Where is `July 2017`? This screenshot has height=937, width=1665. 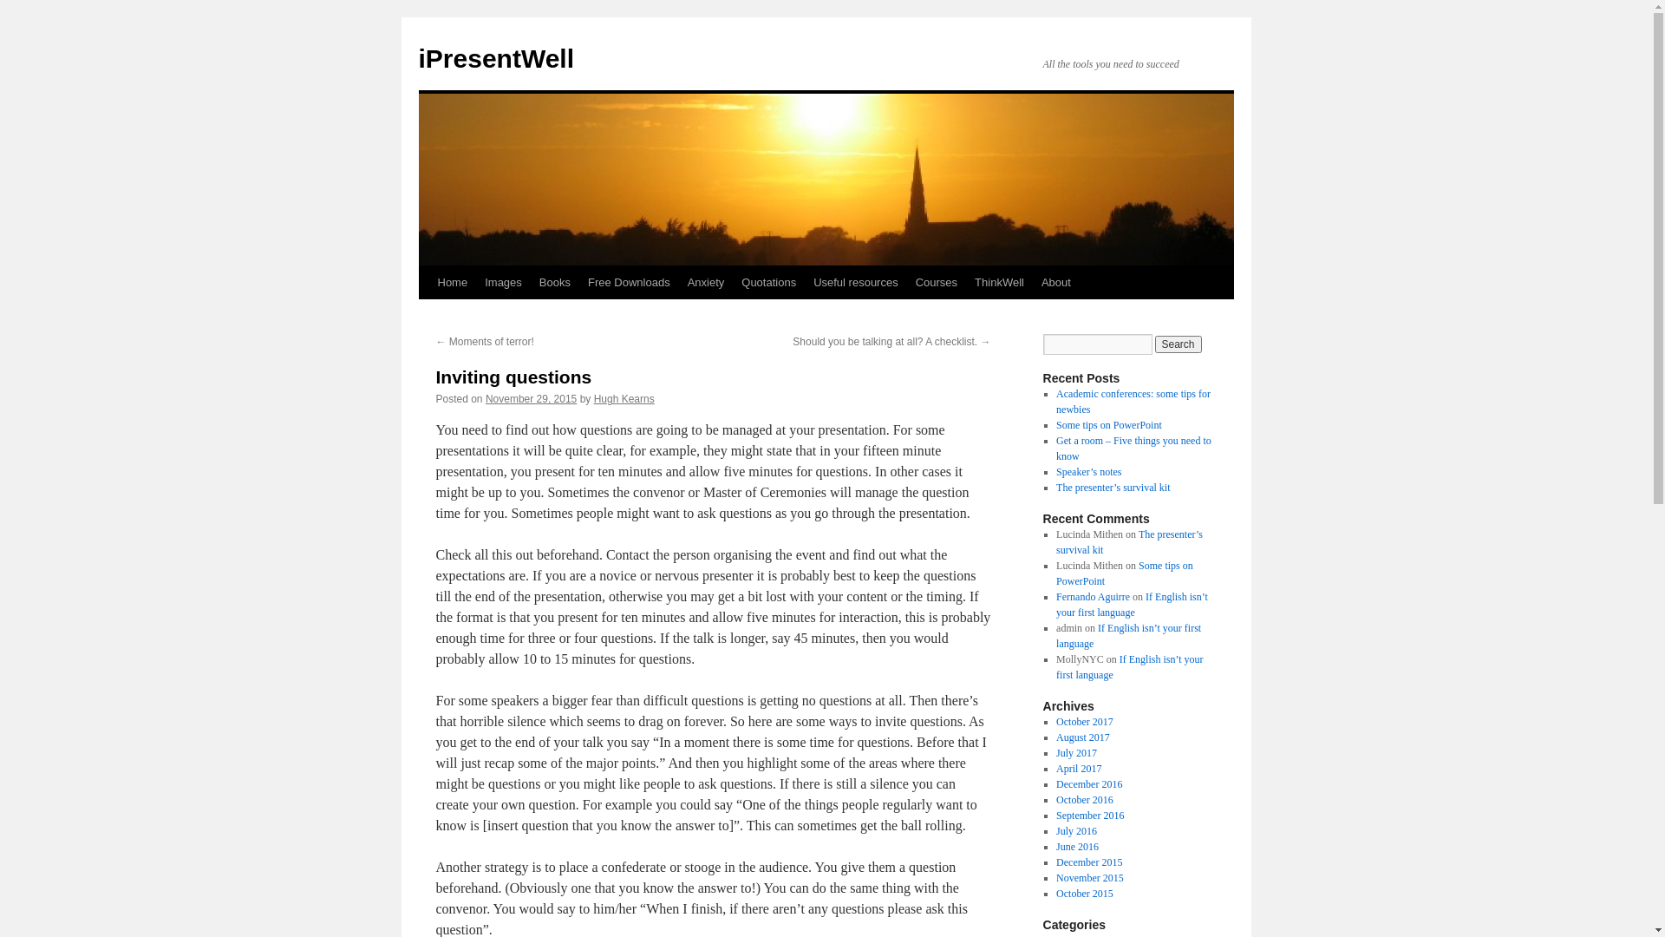 July 2017 is located at coordinates (1077, 753).